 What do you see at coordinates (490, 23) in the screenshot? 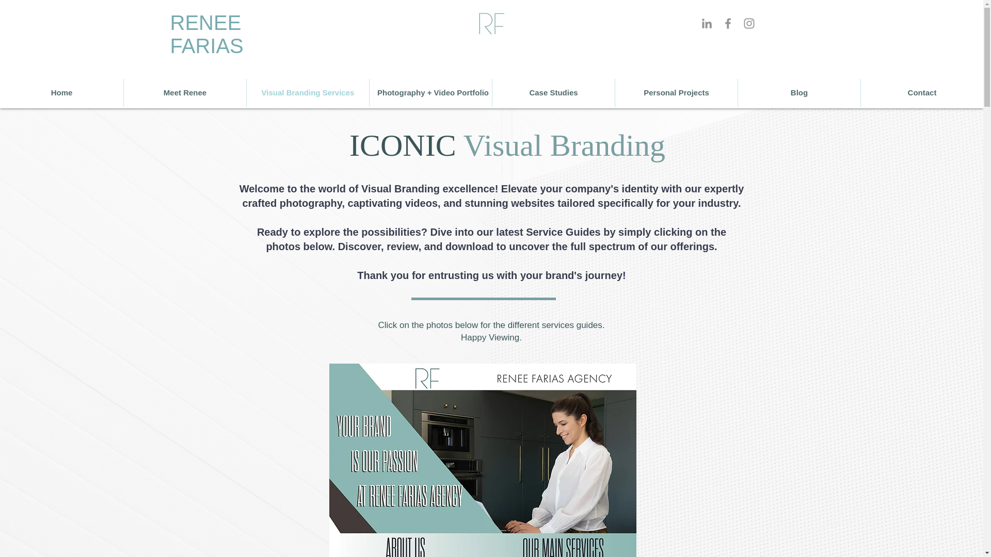
I see `Los Angeles Business Branding Photographer` at bounding box center [490, 23].